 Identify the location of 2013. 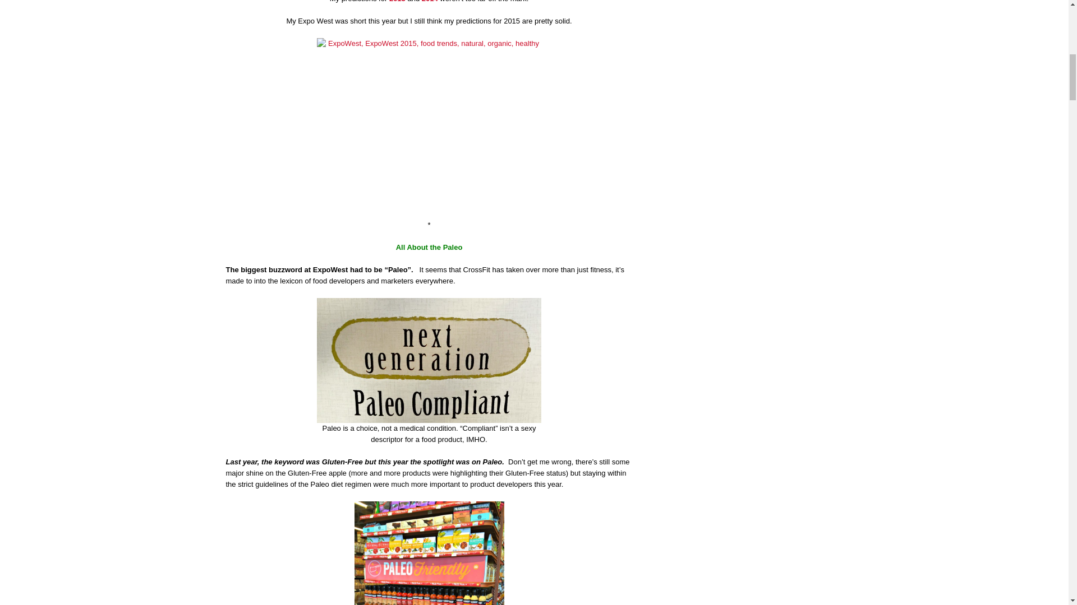
(397, 1).